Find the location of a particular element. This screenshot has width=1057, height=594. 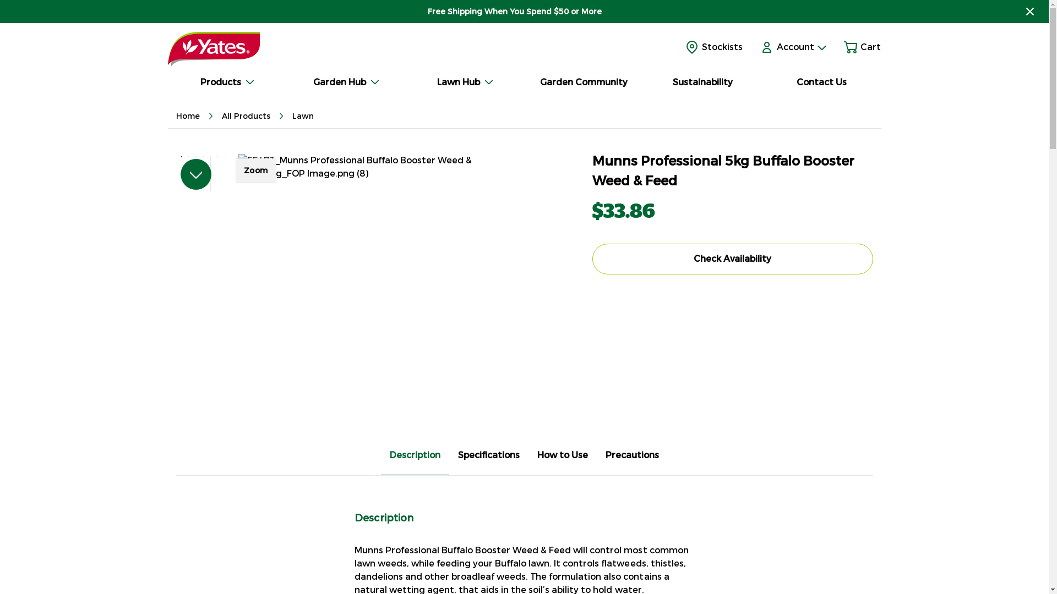

Lawn is located at coordinates (303, 117).